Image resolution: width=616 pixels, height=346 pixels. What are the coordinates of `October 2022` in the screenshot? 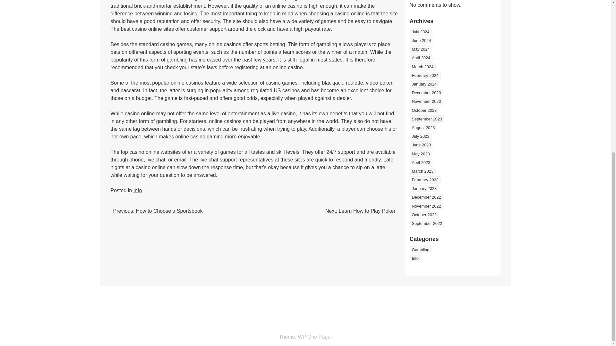 It's located at (424, 215).